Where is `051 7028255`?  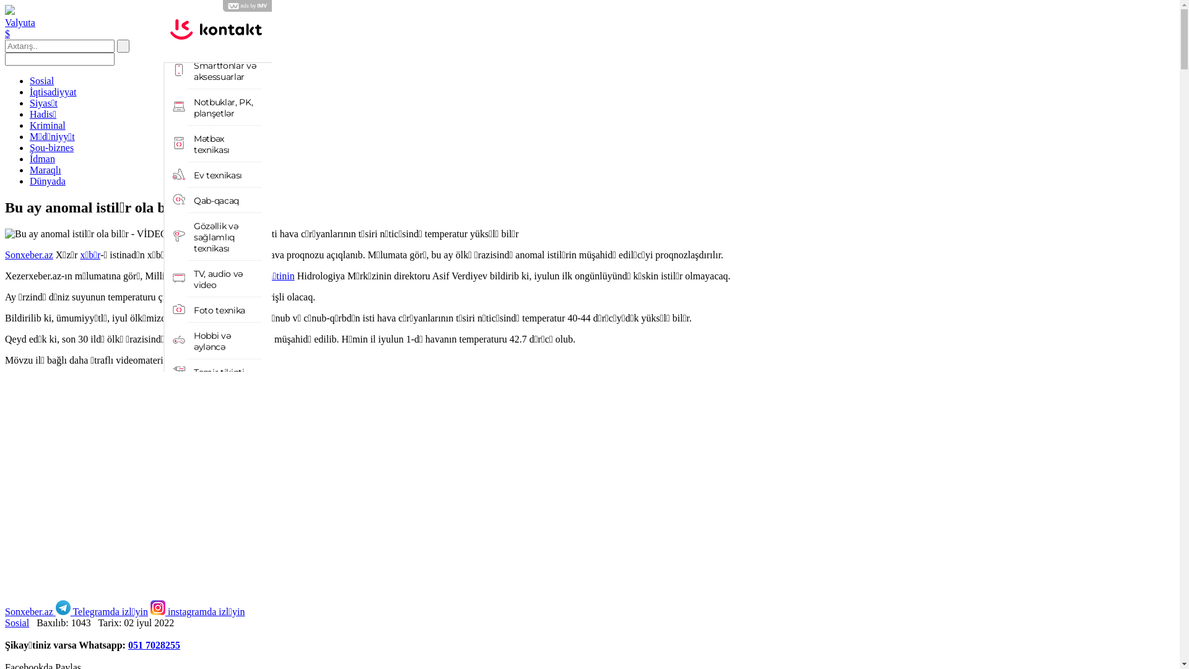 051 7028255 is located at coordinates (154, 645).